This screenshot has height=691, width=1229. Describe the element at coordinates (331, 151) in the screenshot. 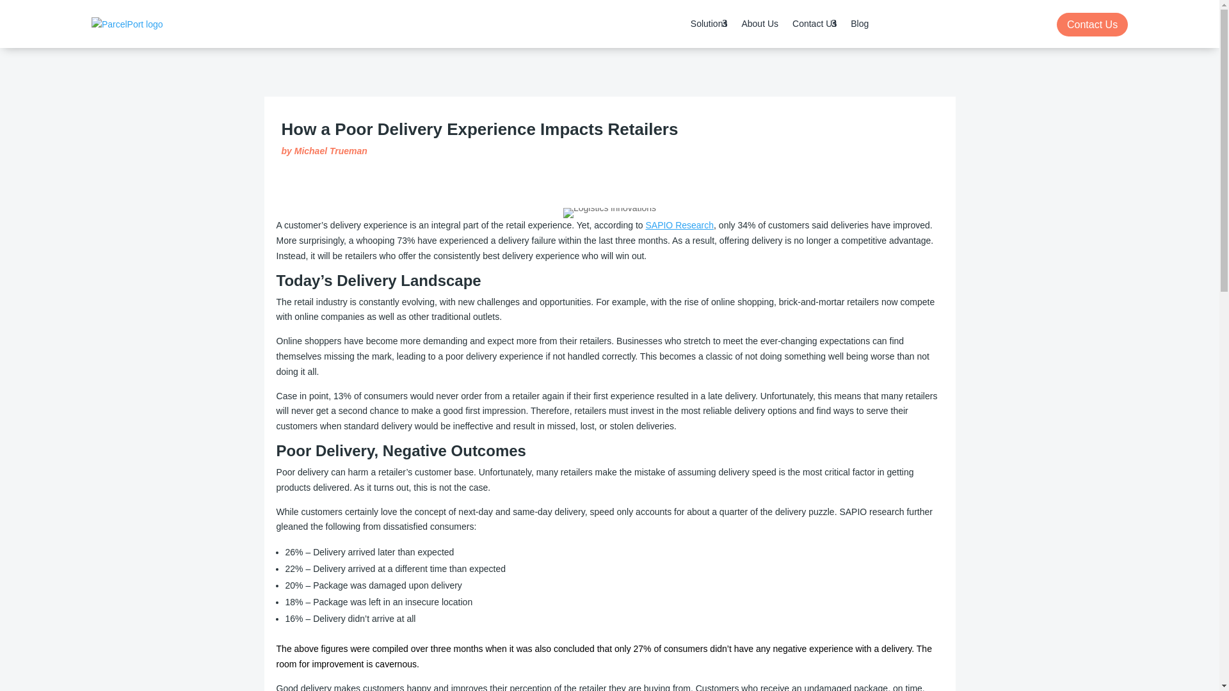

I see `Michael Trueman` at that location.